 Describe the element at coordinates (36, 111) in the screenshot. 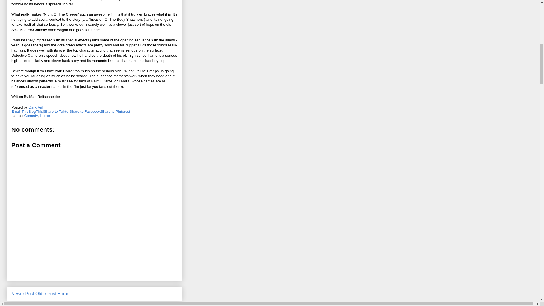

I see `BlogThis!` at that location.